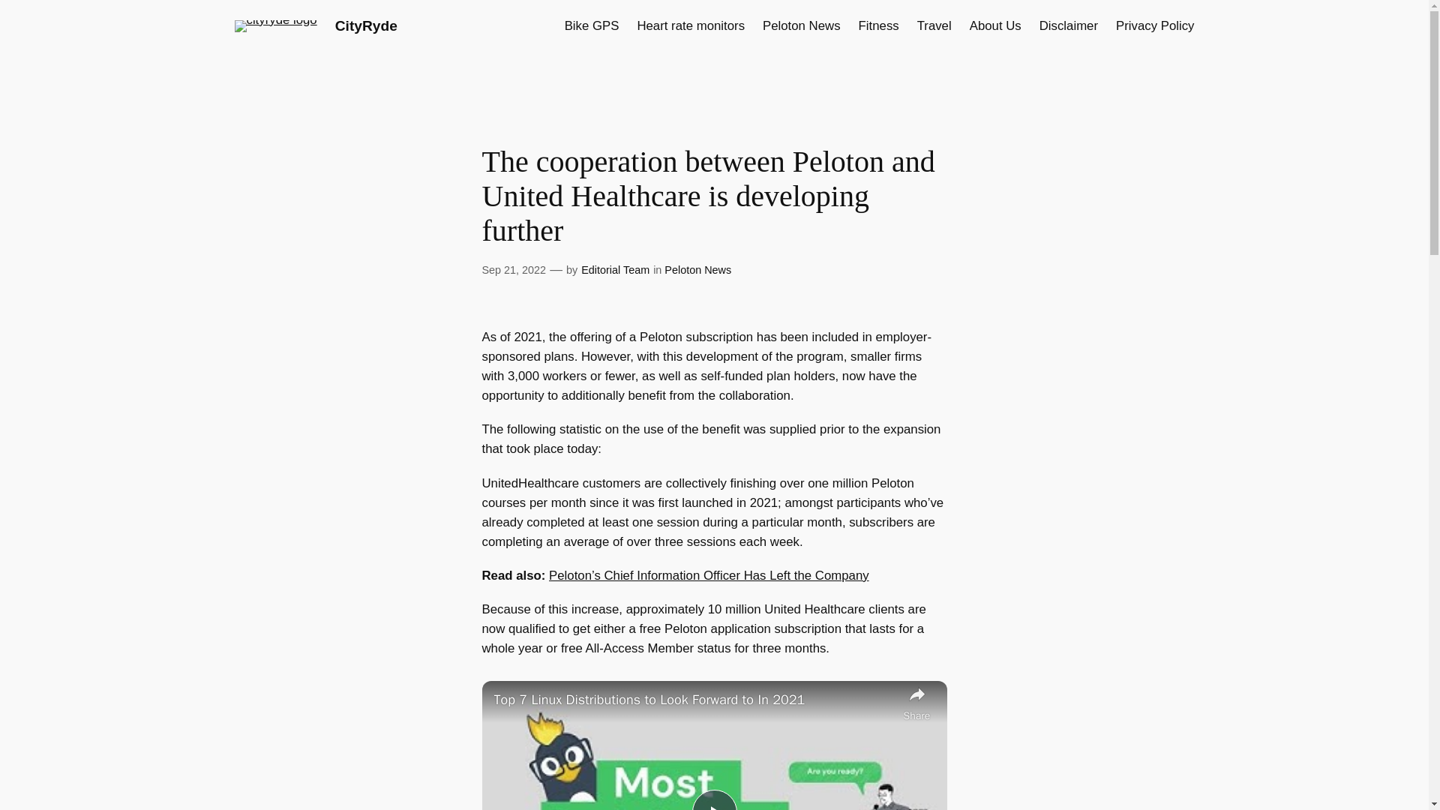  What do you see at coordinates (802, 25) in the screenshot?
I see `Peloton News` at bounding box center [802, 25].